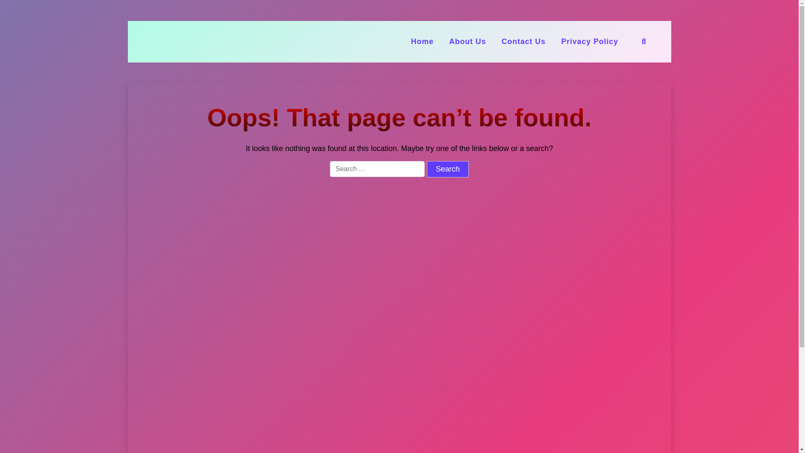 Image resolution: width=805 pixels, height=453 pixels. I want to click on Search, so click(567, 226).